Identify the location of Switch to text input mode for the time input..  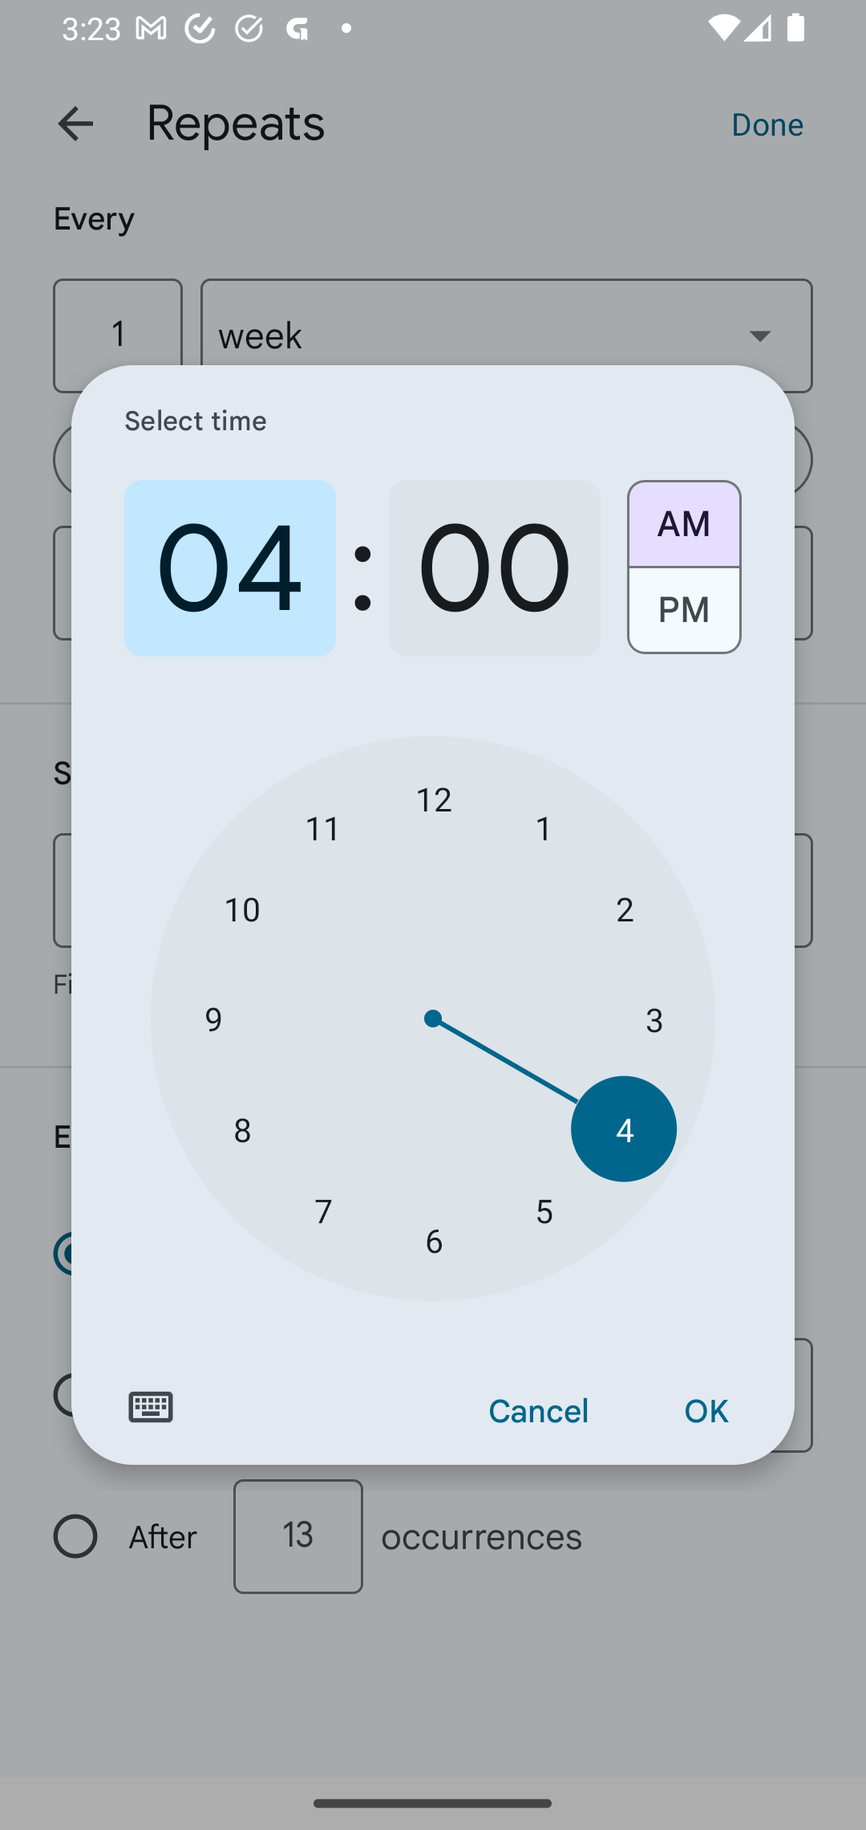
(151, 1407).